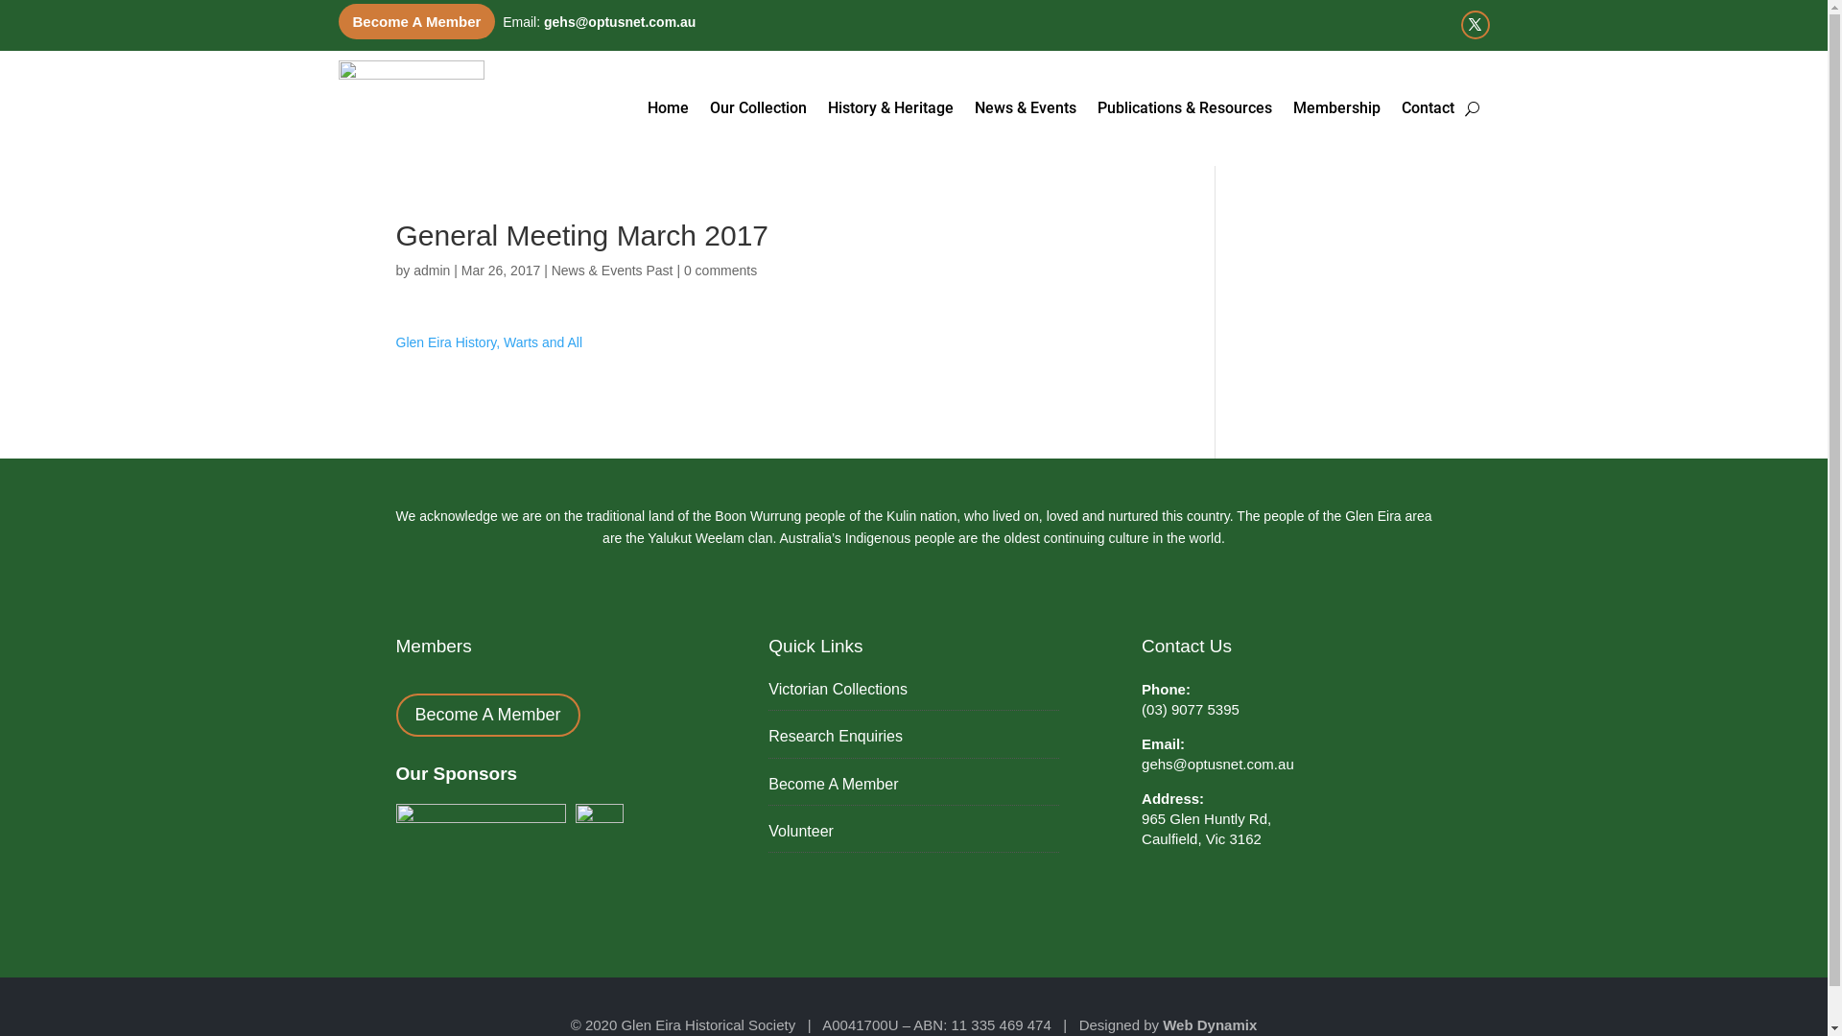  Describe the element at coordinates (1026, 108) in the screenshot. I see `News & Events` at that location.